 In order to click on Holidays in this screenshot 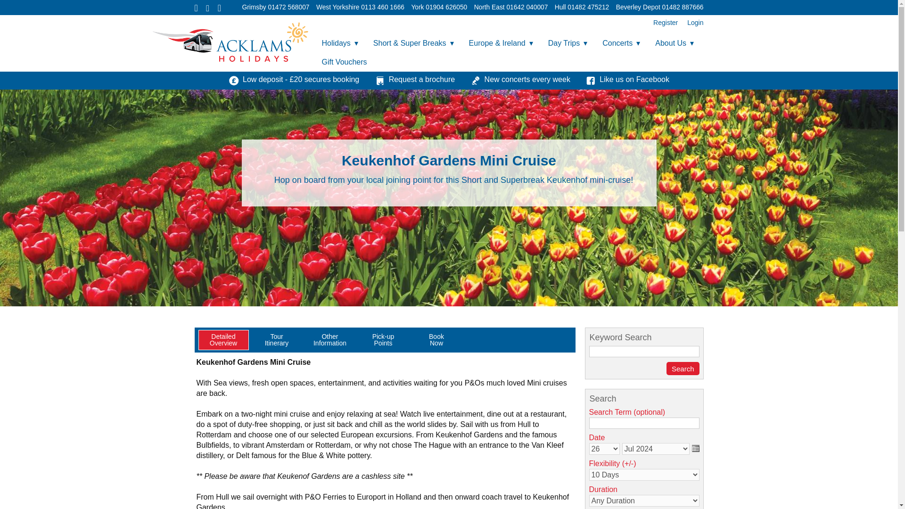, I will do `click(339, 43)`.